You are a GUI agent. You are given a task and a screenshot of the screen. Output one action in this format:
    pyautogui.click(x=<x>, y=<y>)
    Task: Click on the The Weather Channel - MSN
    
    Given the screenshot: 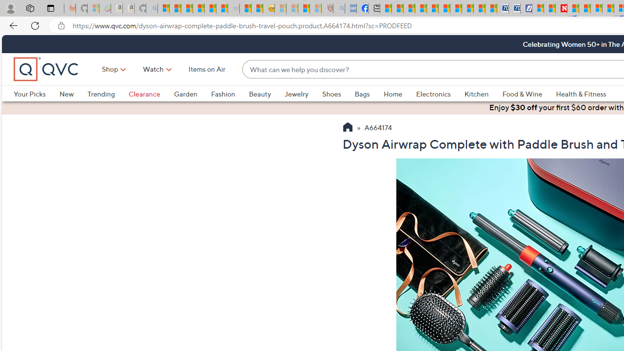 What is the action you would take?
    pyautogui.click(x=187, y=9)
    